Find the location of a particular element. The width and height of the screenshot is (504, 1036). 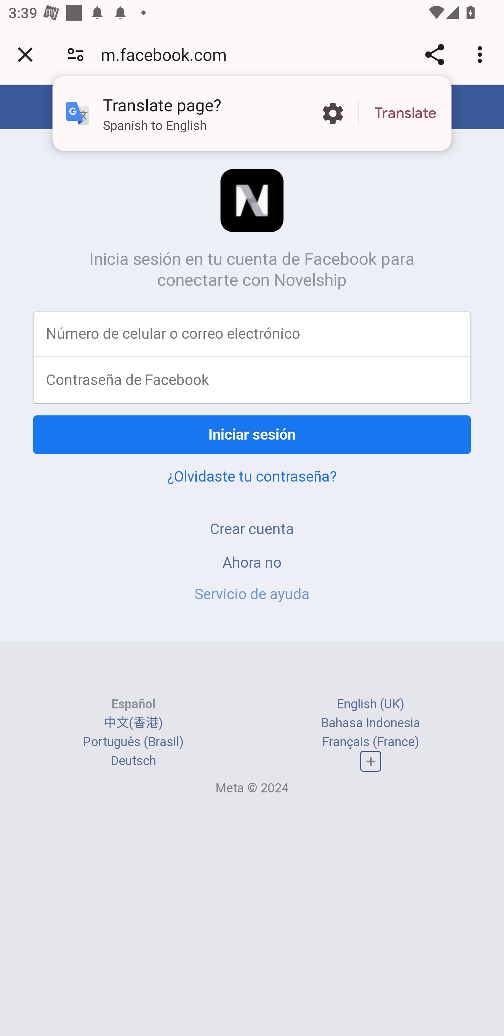

Português (Brasil) is located at coordinates (133, 742).